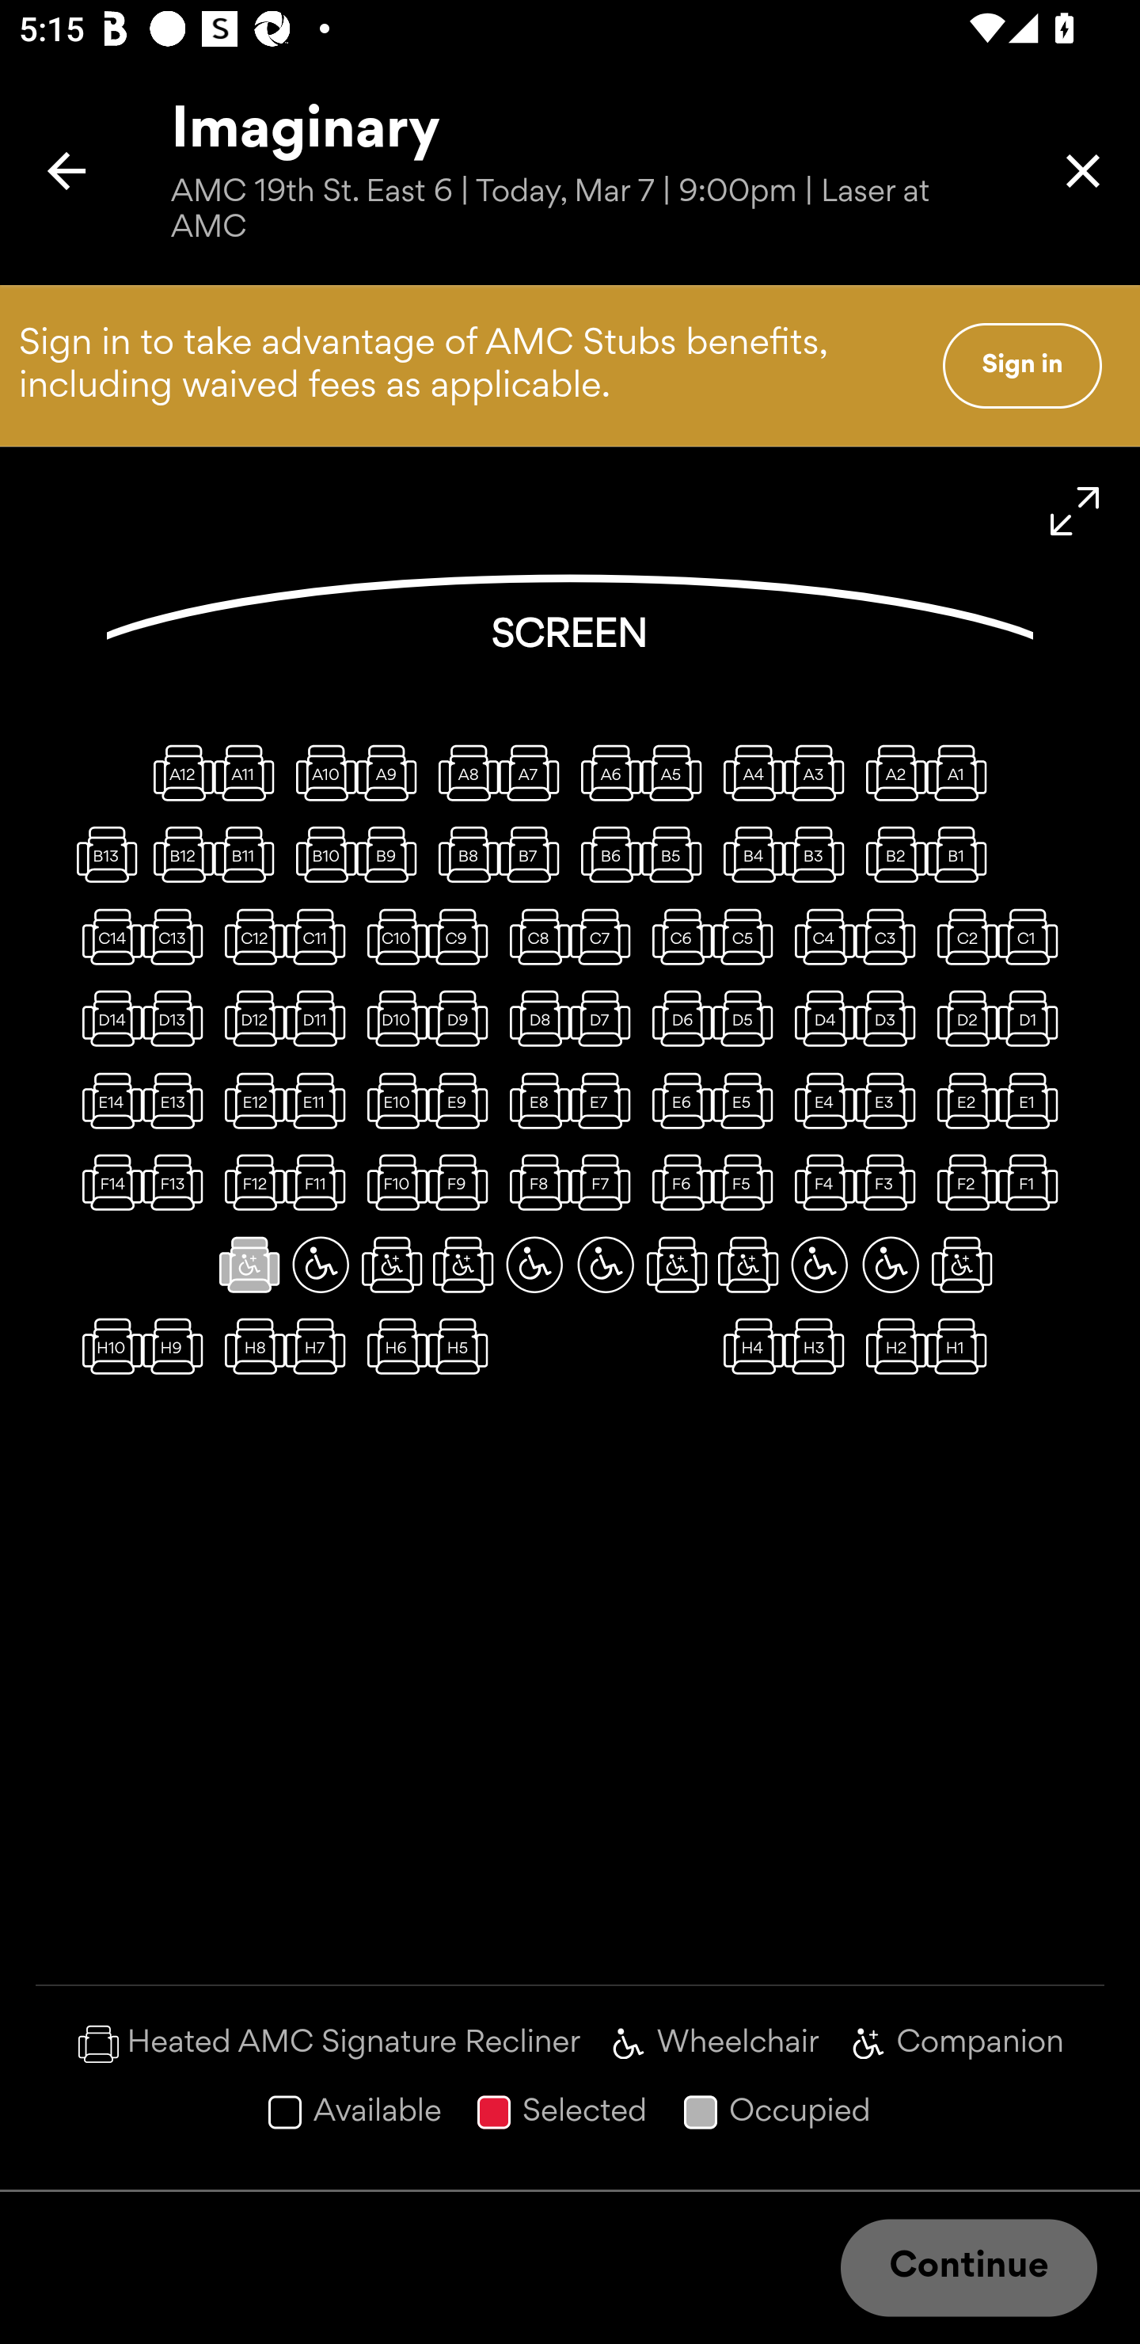  I want to click on F6, Regular seat, available, so click(676, 1182).